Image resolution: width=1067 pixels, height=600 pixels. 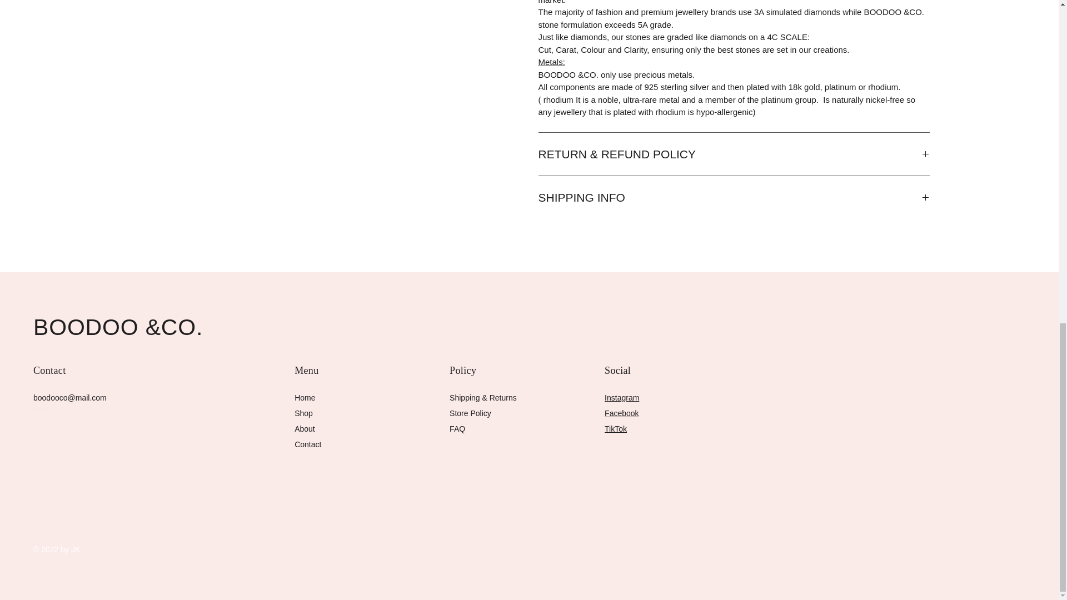 I want to click on SHIPPING INFO, so click(x=734, y=198).